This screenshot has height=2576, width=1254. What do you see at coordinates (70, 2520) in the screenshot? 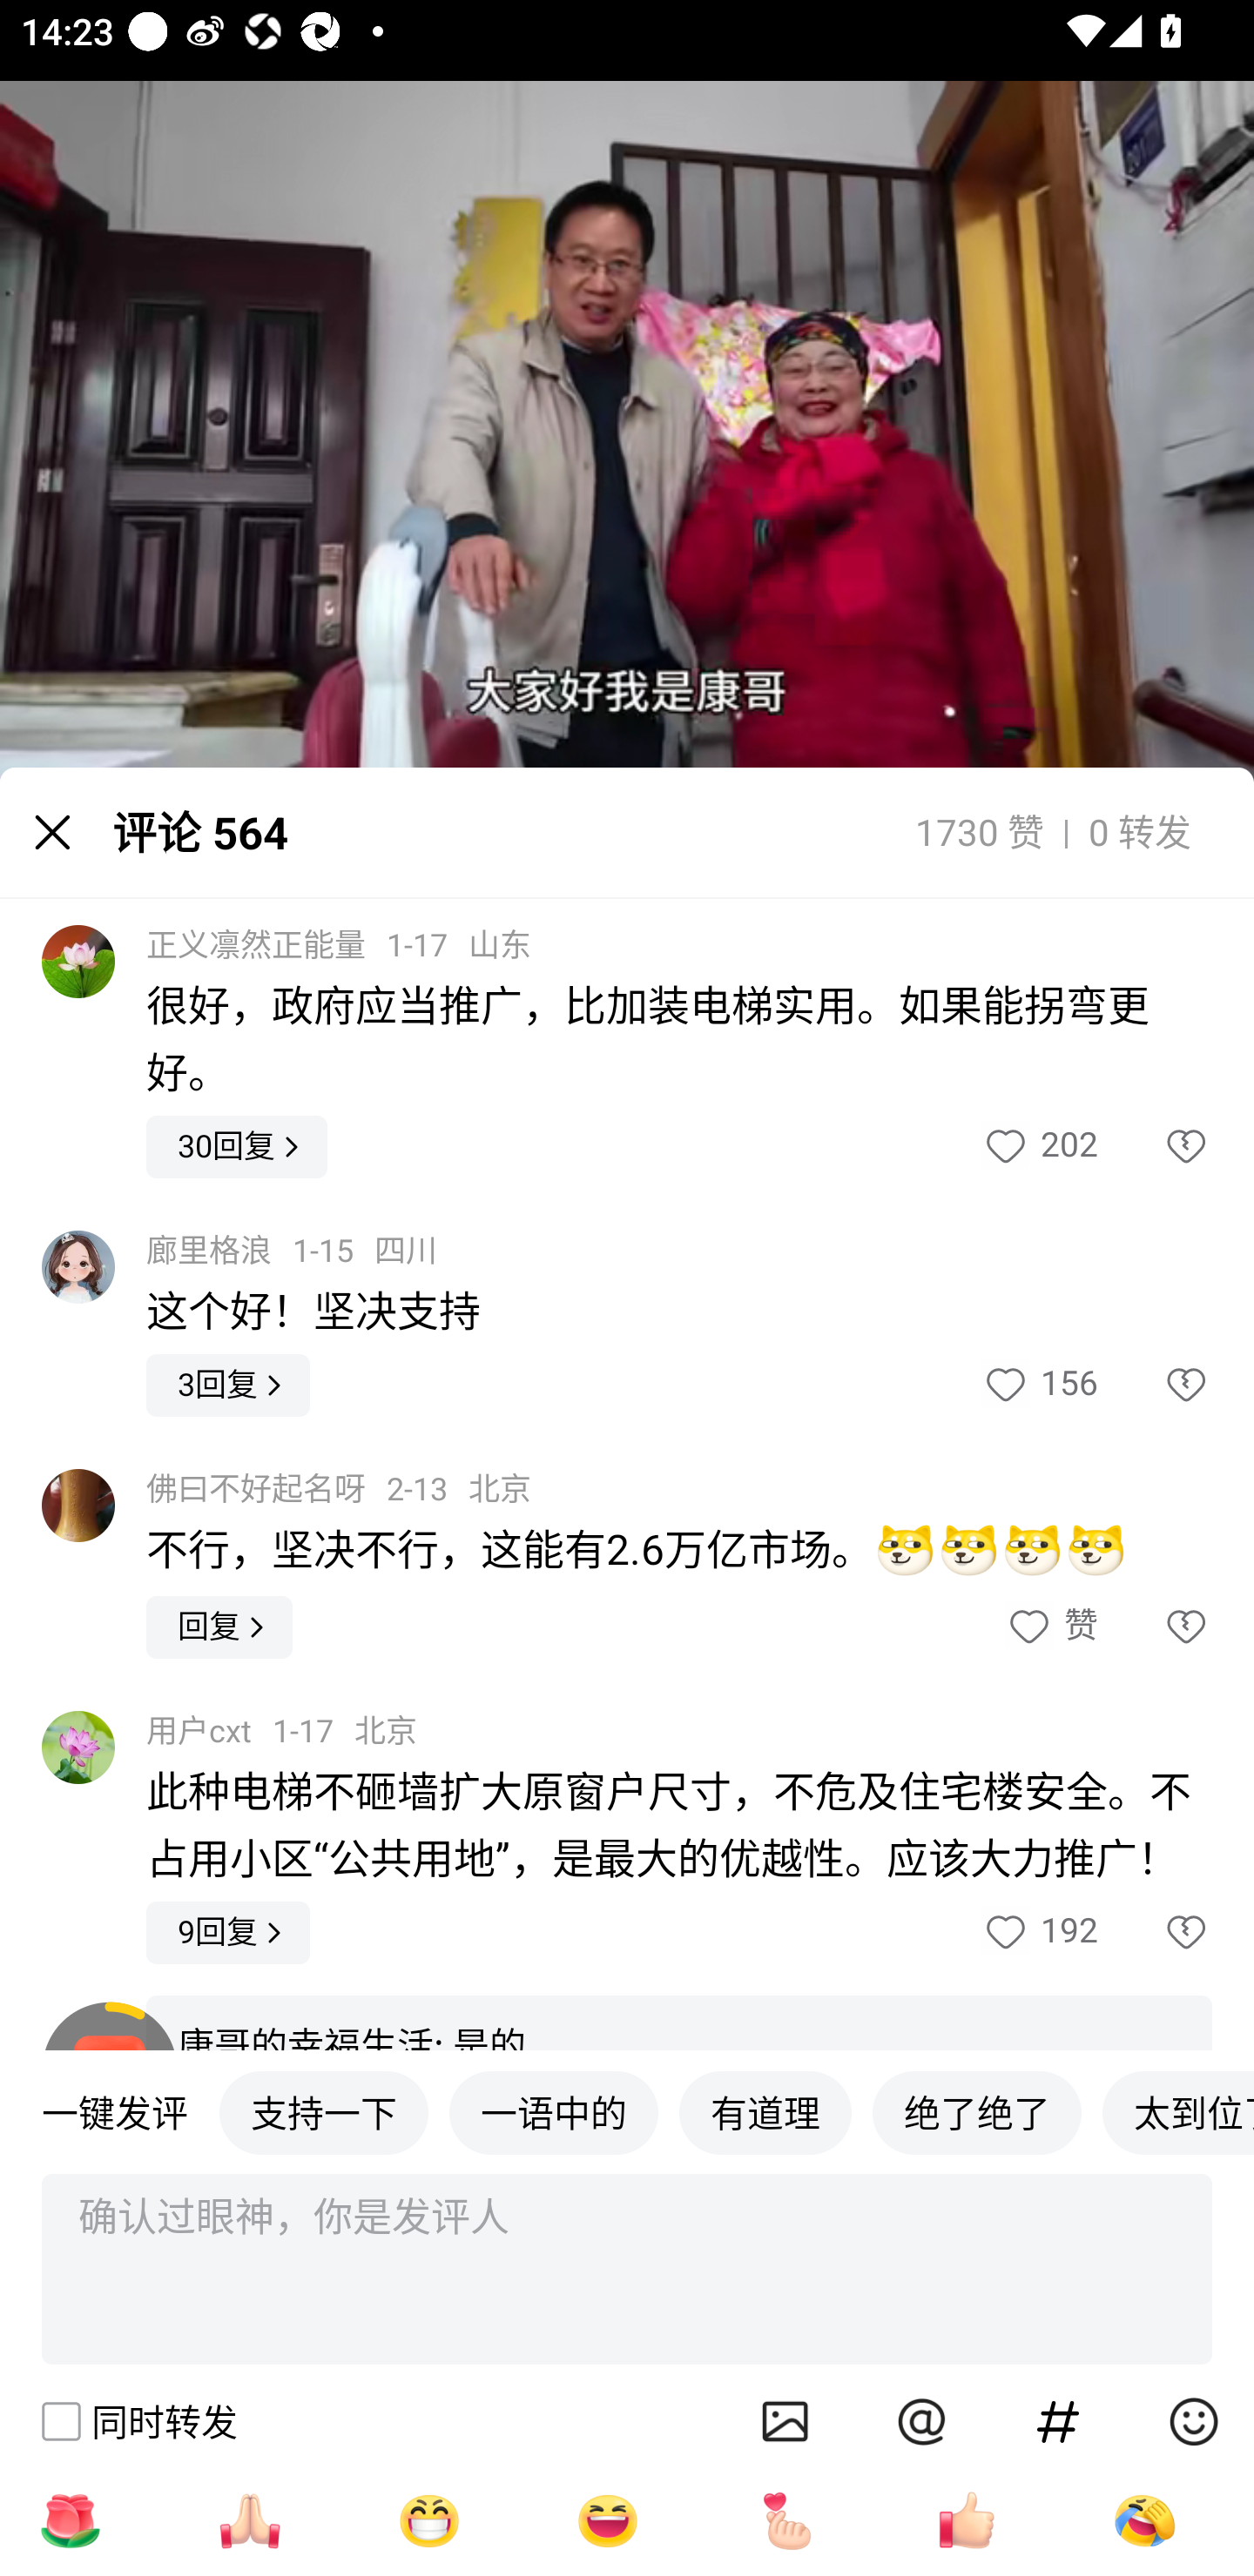
I see `[玫瑰]` at bounding box center [70, 2520].